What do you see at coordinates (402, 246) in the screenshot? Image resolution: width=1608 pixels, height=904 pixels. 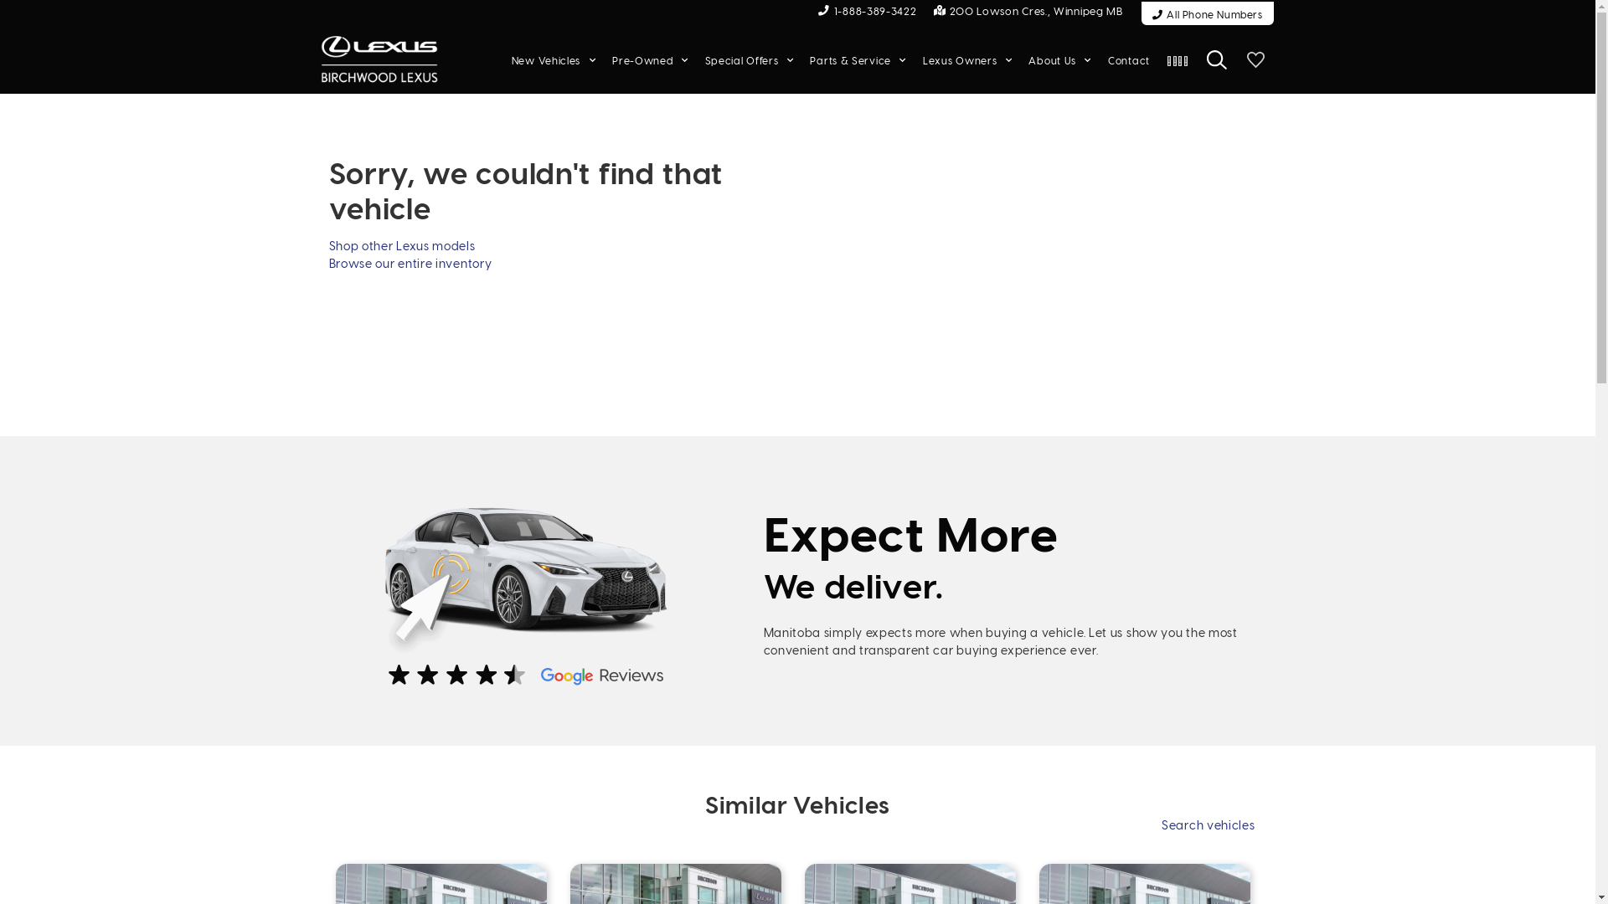 I see `Shop other Lexus models` at bounding box center [402, 246].